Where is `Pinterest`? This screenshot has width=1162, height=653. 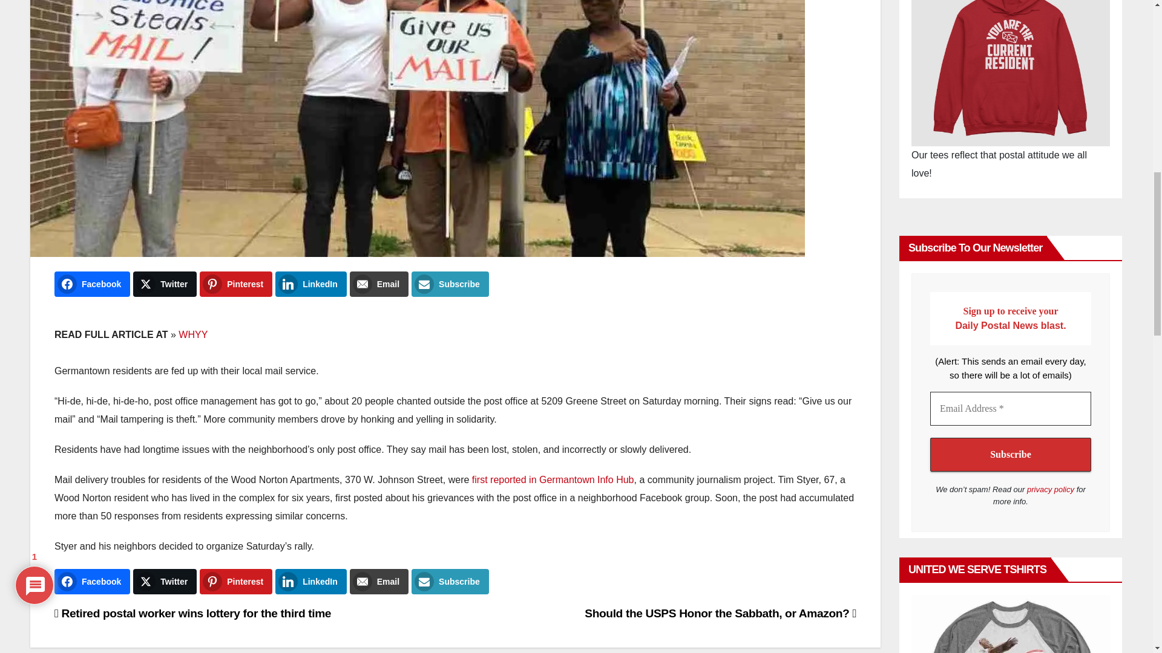 Pinterest is located at coordinates (236, 284).